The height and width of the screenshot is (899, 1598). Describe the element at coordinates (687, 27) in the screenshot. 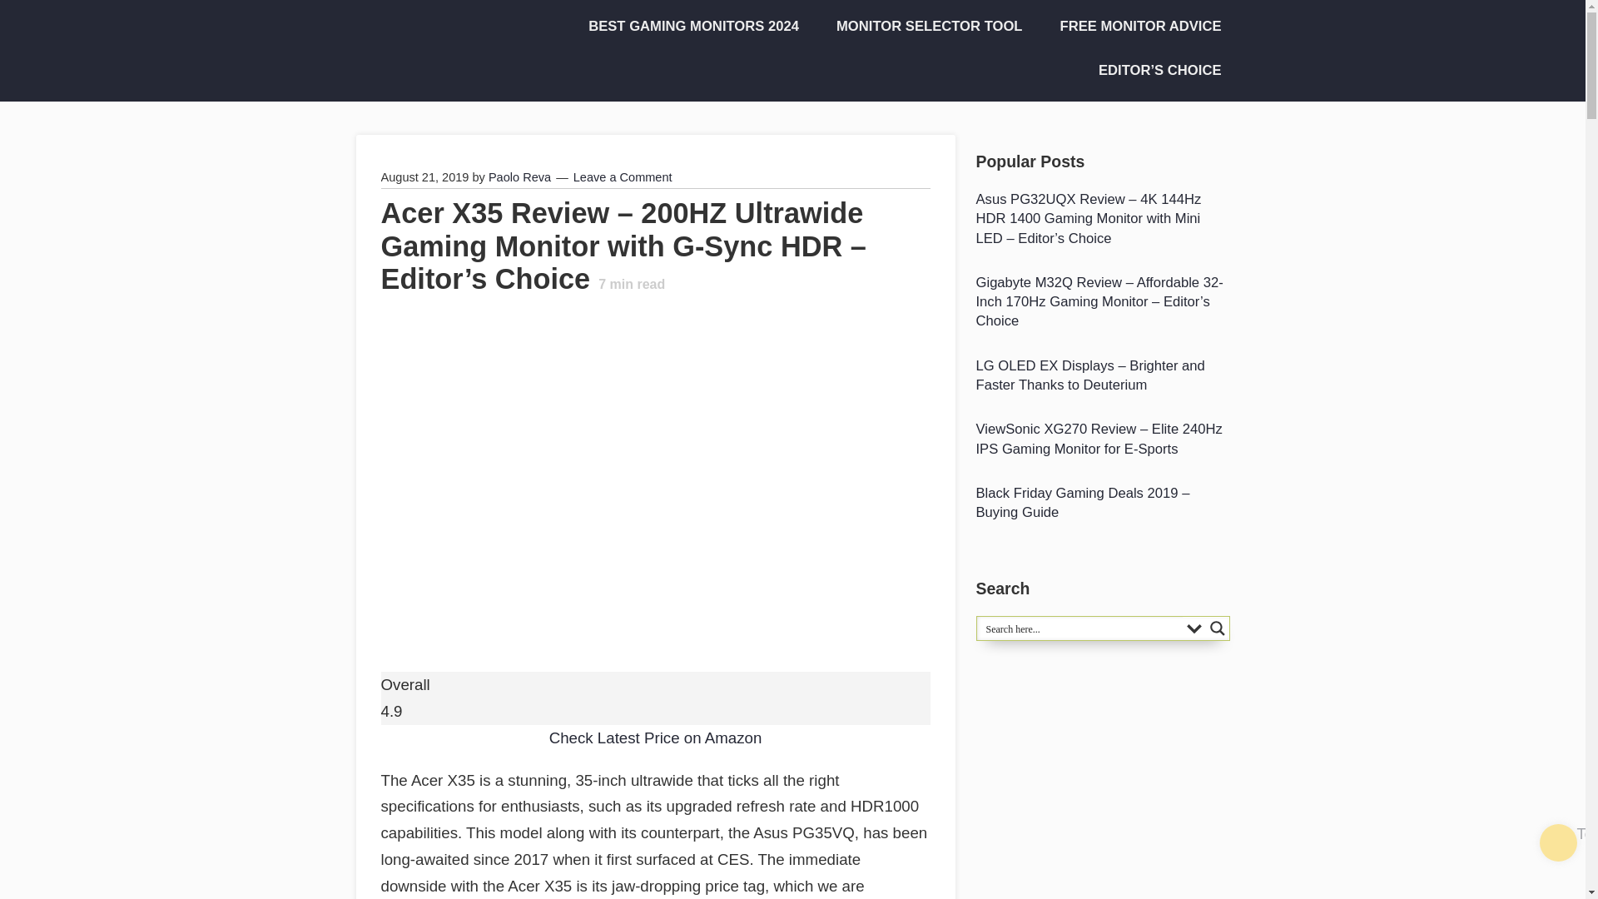

I see `BEST GAMING MONITORS 2024` at that location.